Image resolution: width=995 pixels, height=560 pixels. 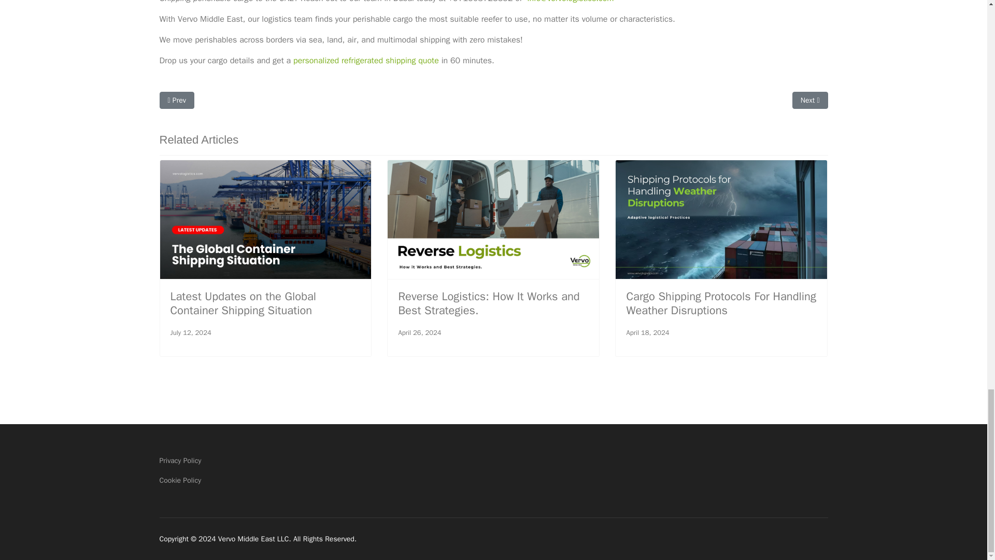 I want to click on Published: April 18, 2024, so click(x=647, y=333).